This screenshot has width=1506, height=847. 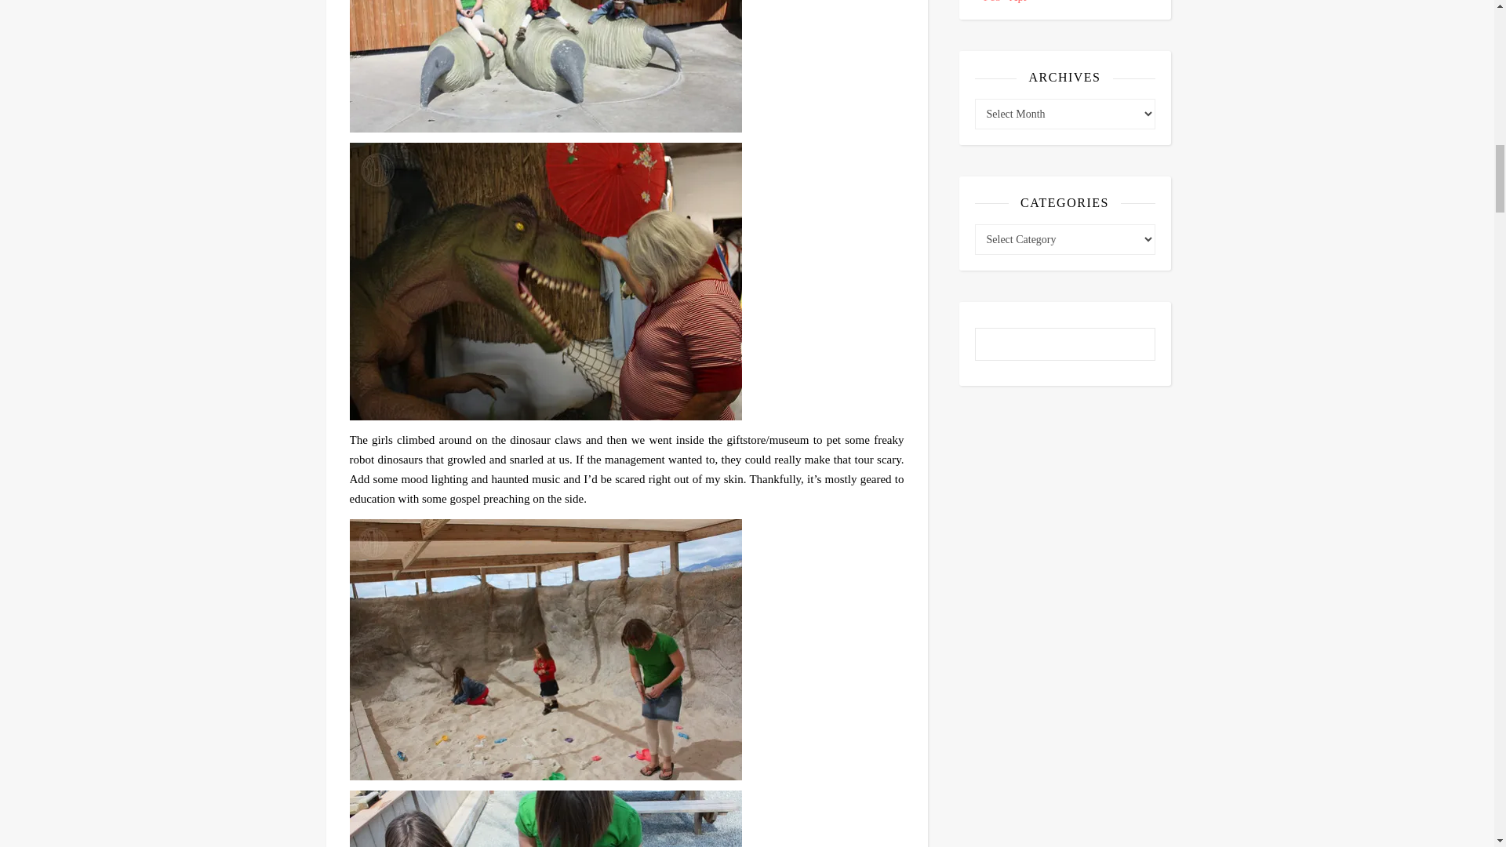 What do you see at coordinates (627, 819) in the screenshot?
I see `slucing by secret agent josephine, on Flickr` at bounding box center [627, 819].